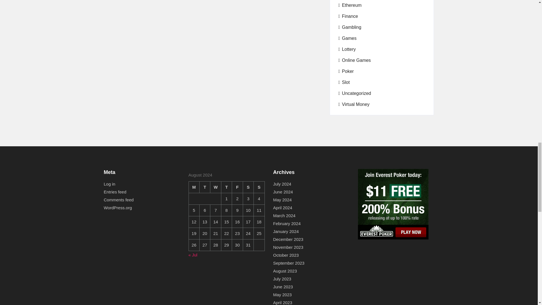 The width and height of the screenshot is (542, 305). Describe the element at coordinates (194, 187) in the screenshot. I see `Monday` at that location.